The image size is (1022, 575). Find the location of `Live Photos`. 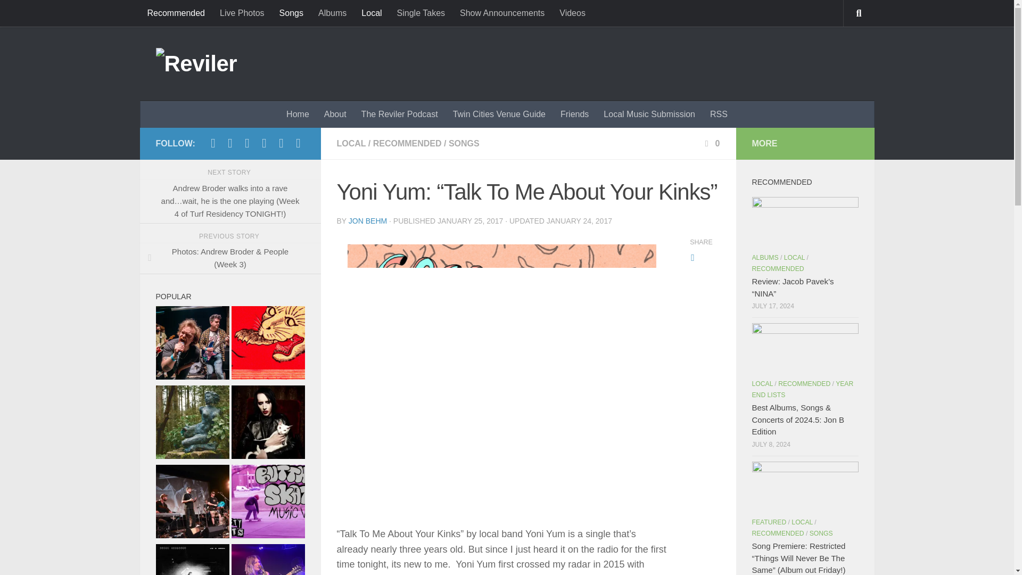

Live Photos is located at coordinates (242, 13).